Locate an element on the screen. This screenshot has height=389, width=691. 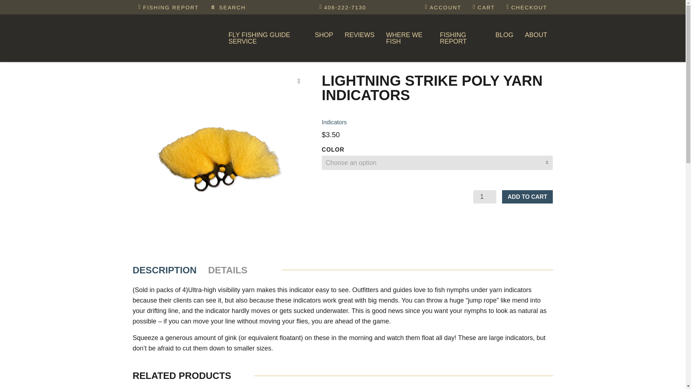
MEET OUR FISHING GUIDES is located at coordinates (276, 55).